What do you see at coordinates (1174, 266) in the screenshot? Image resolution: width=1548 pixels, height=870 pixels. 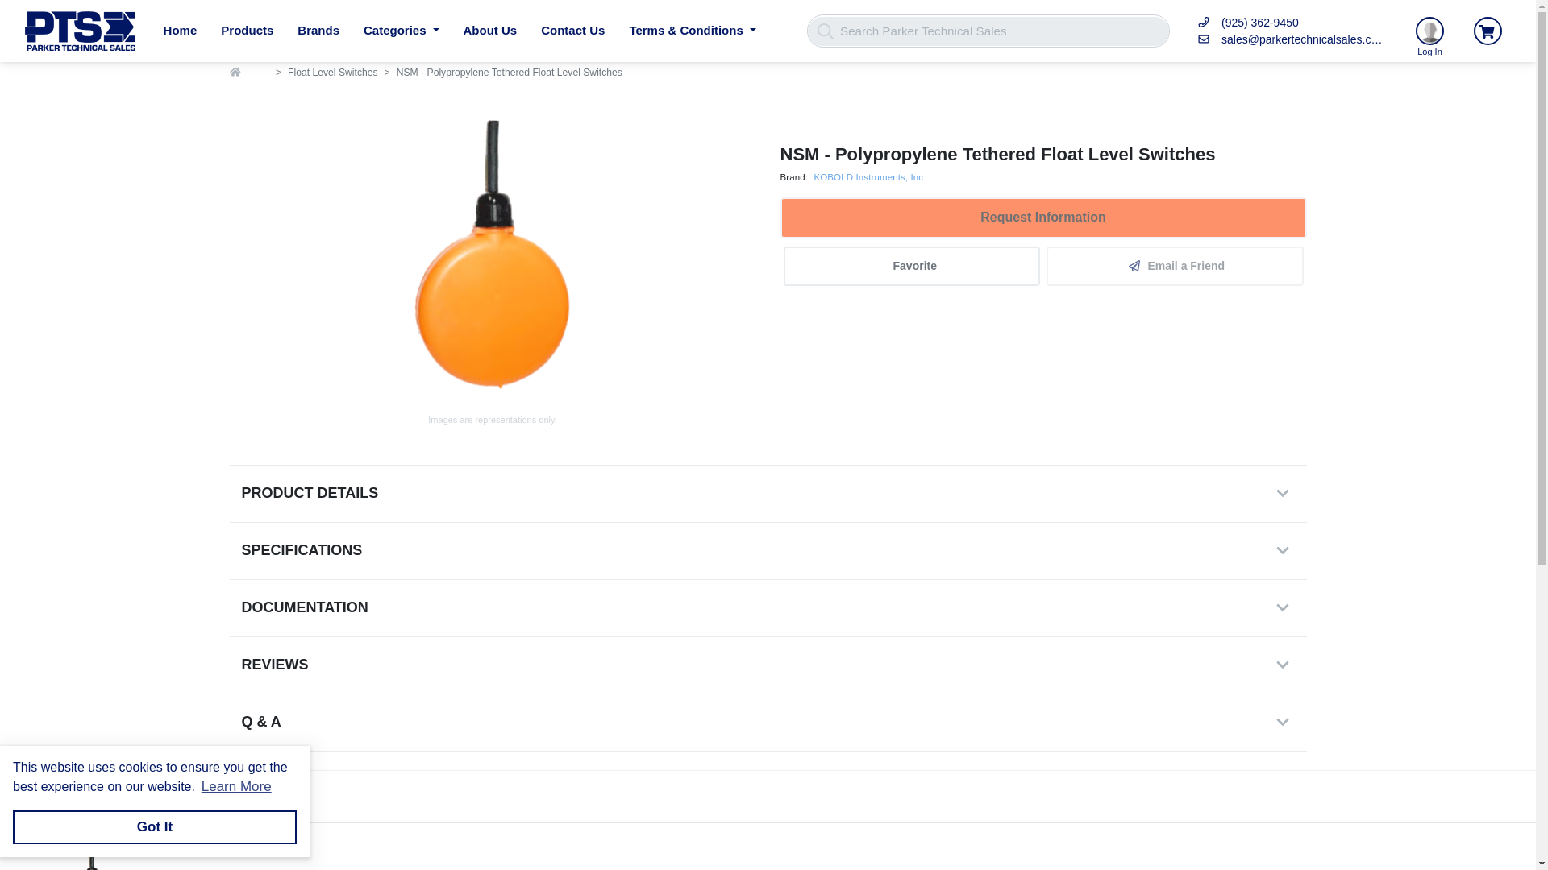 I see `Email a Friend` at bounding box center [1174, 266].